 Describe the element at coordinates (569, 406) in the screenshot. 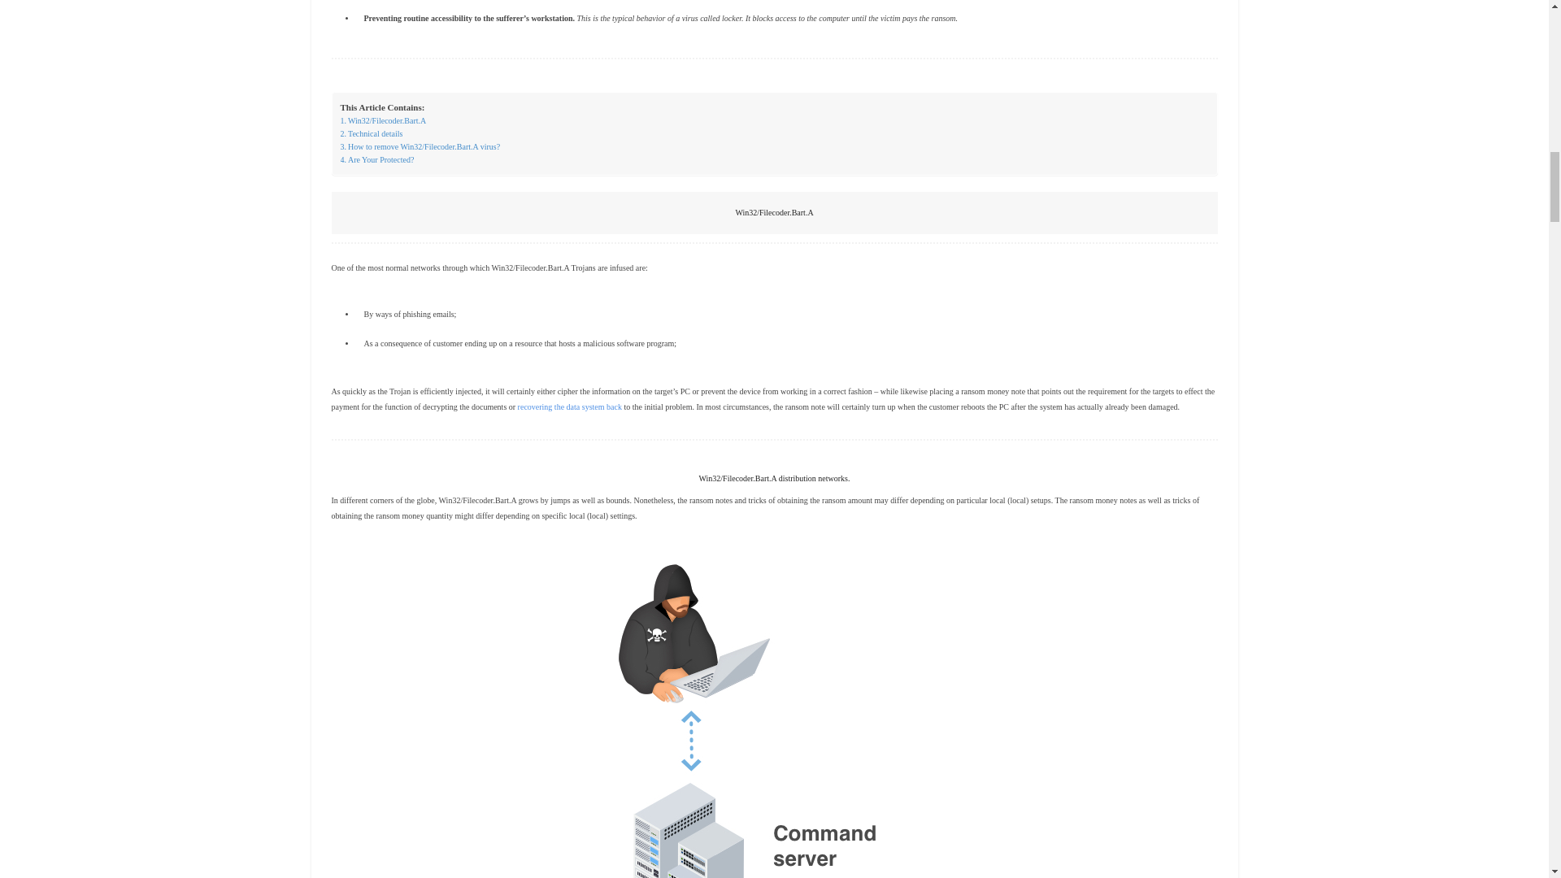

I see `recovering the data system back` at that location.